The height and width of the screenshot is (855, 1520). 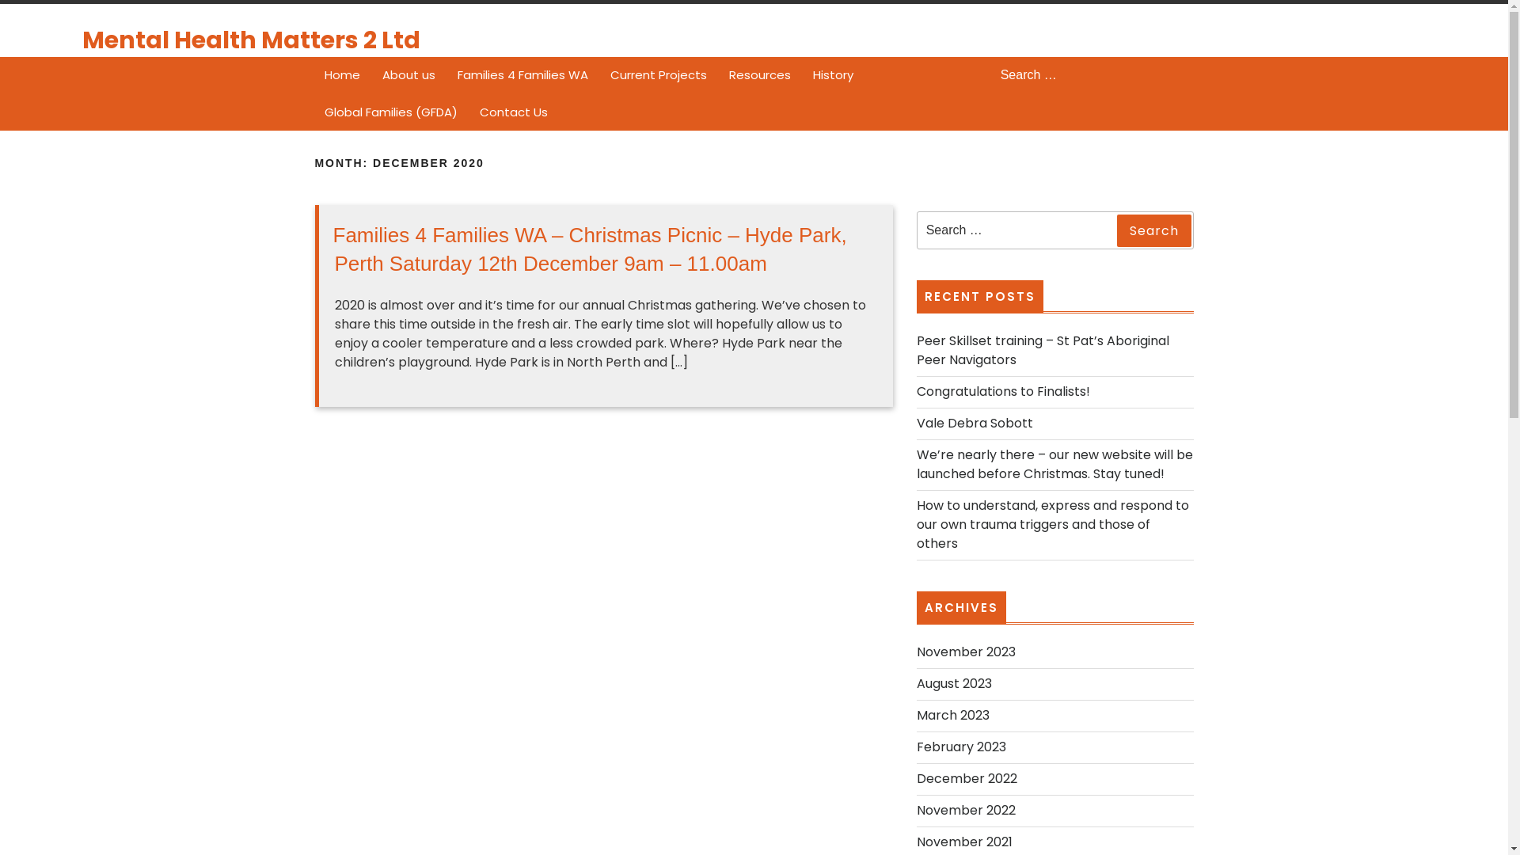 I want to click on Search, so click(x=1183, y=76).